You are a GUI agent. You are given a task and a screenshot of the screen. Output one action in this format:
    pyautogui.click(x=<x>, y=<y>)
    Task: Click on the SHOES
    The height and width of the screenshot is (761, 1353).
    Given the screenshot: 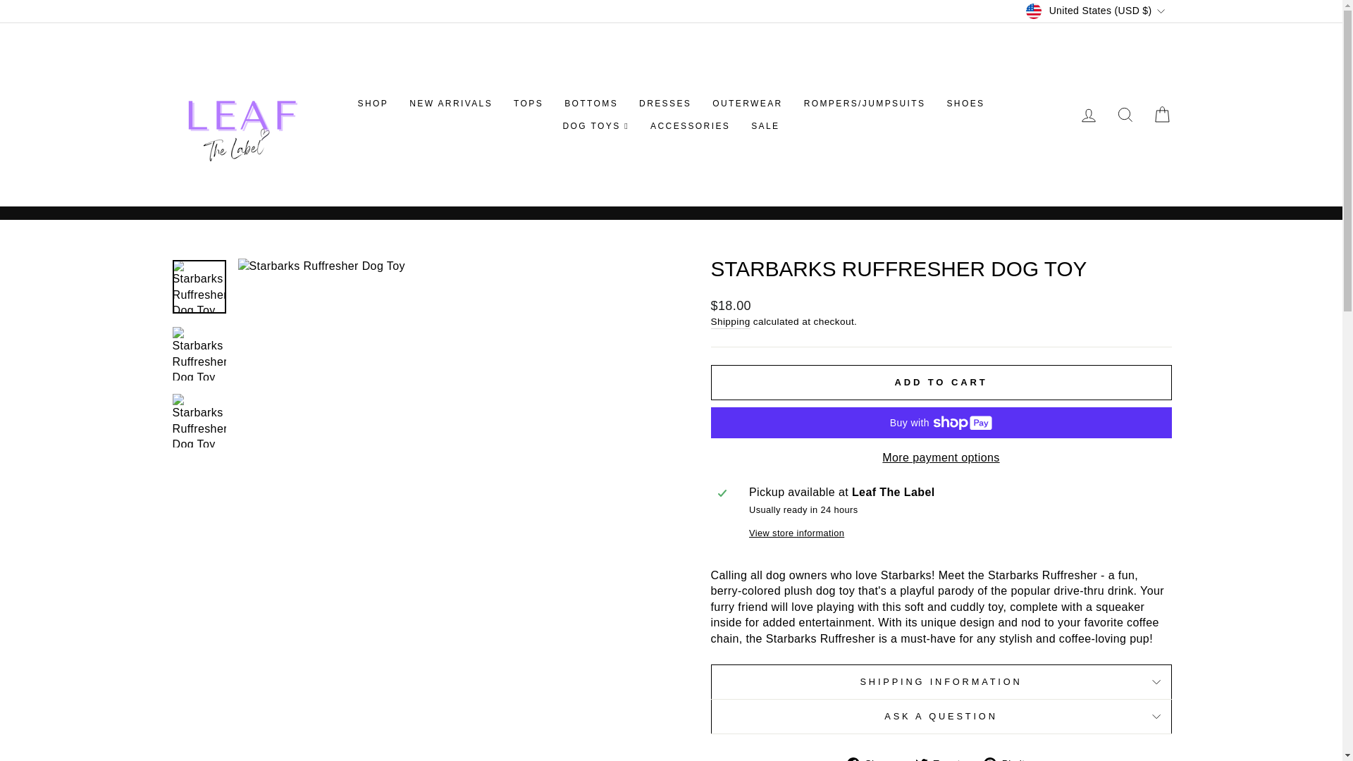 What is the action you would take?
    pyautogui.click(x=965, y=104)
    